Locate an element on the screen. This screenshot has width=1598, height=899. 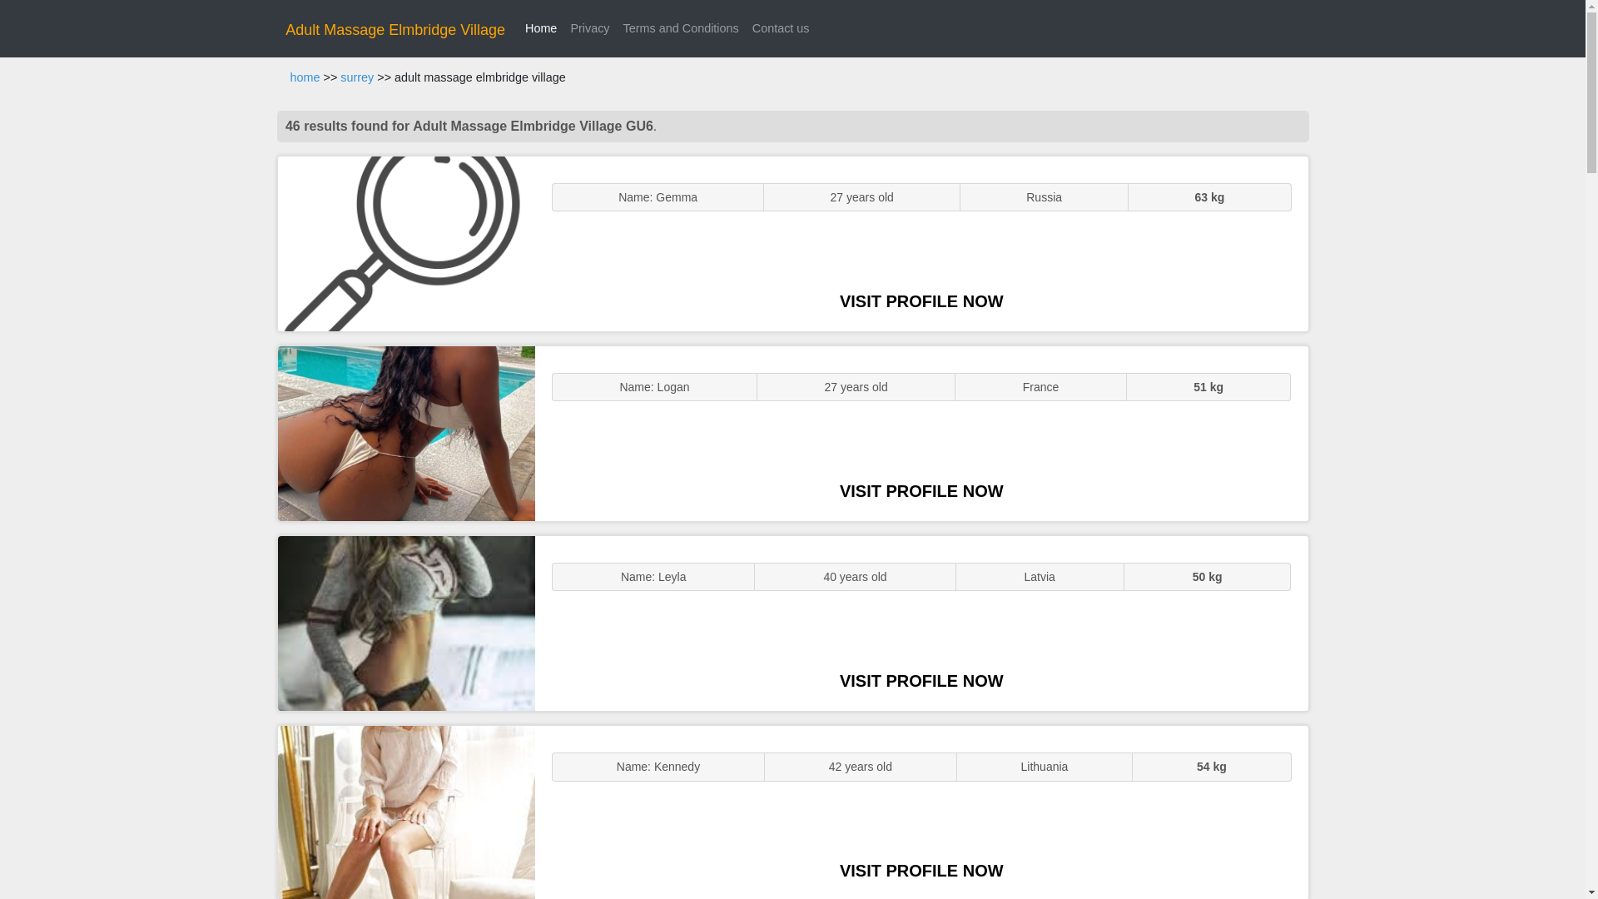
home is located at coordinates (305, 77).